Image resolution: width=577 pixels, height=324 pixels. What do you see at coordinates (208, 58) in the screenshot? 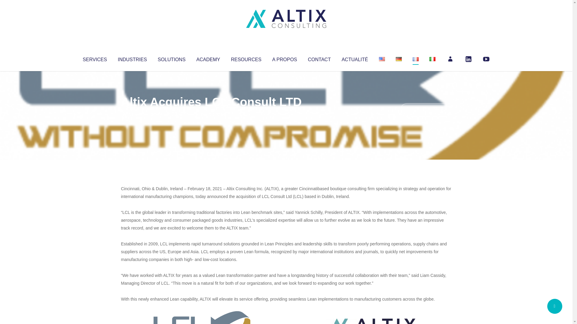
I see `ACADEMY` at bounding box center [208, 58].